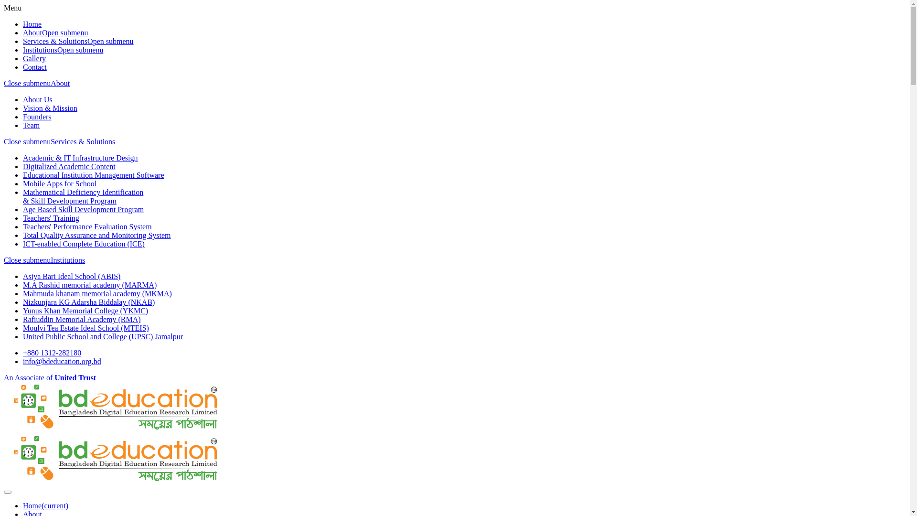 The height and width of the screenshot is (516, 917). What do you see at coordinates (78, 41) in the screenshot?
I see `Services & SolutionsOpen submenu` at bounding box center [78, 41].